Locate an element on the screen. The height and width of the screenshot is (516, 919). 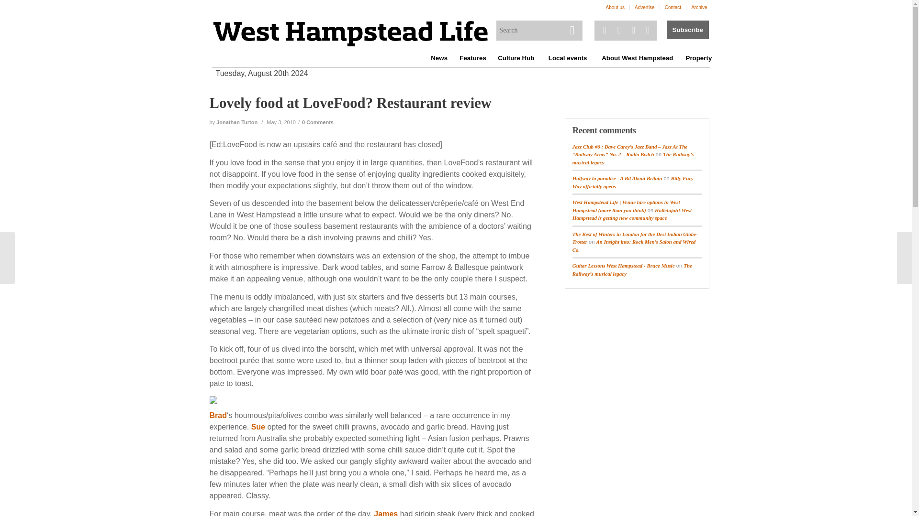
Property is located at coordinates (698, 58).